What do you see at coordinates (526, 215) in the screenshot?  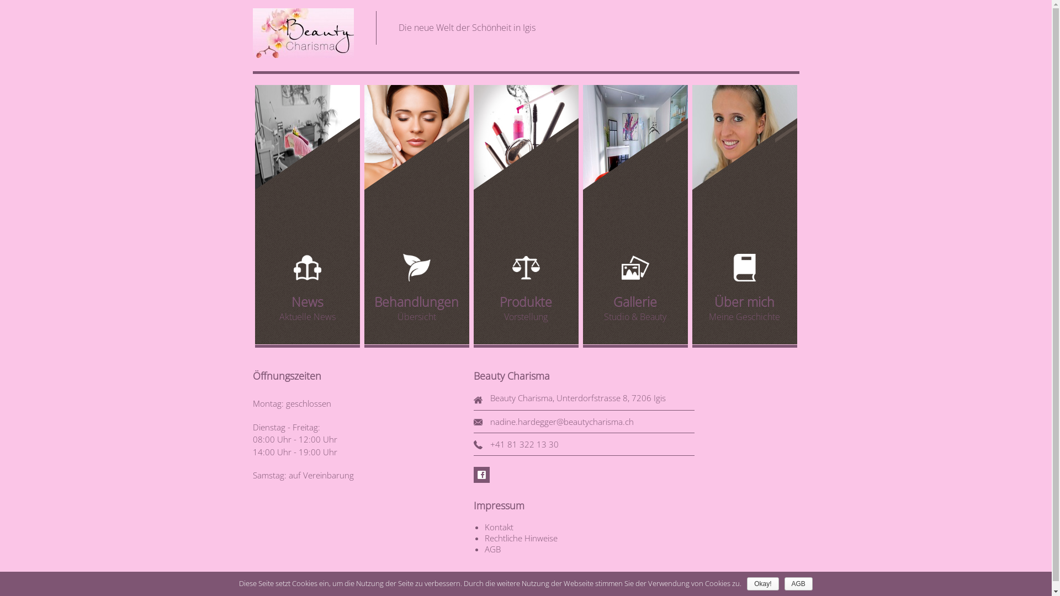 I see `Produkte
Vorstellung` at bounding box center [526, 215].